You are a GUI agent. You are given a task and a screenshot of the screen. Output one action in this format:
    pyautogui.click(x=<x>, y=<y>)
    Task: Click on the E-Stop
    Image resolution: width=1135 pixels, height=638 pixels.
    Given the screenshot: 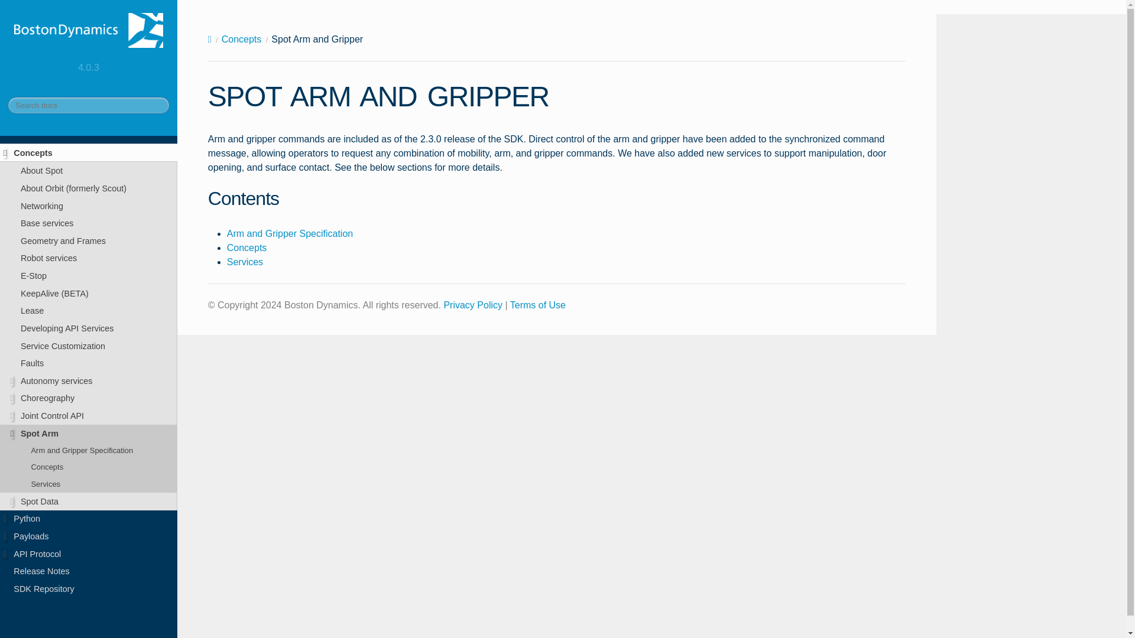 What is the action you would take?
    pyautogui.click(x=89, y=275)
    